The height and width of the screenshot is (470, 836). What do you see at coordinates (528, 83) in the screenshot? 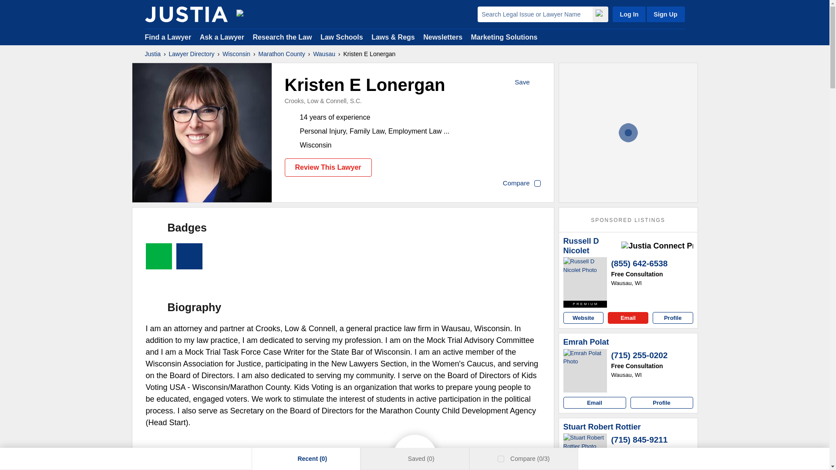
I see `Save` at bounding box center [528, 83].